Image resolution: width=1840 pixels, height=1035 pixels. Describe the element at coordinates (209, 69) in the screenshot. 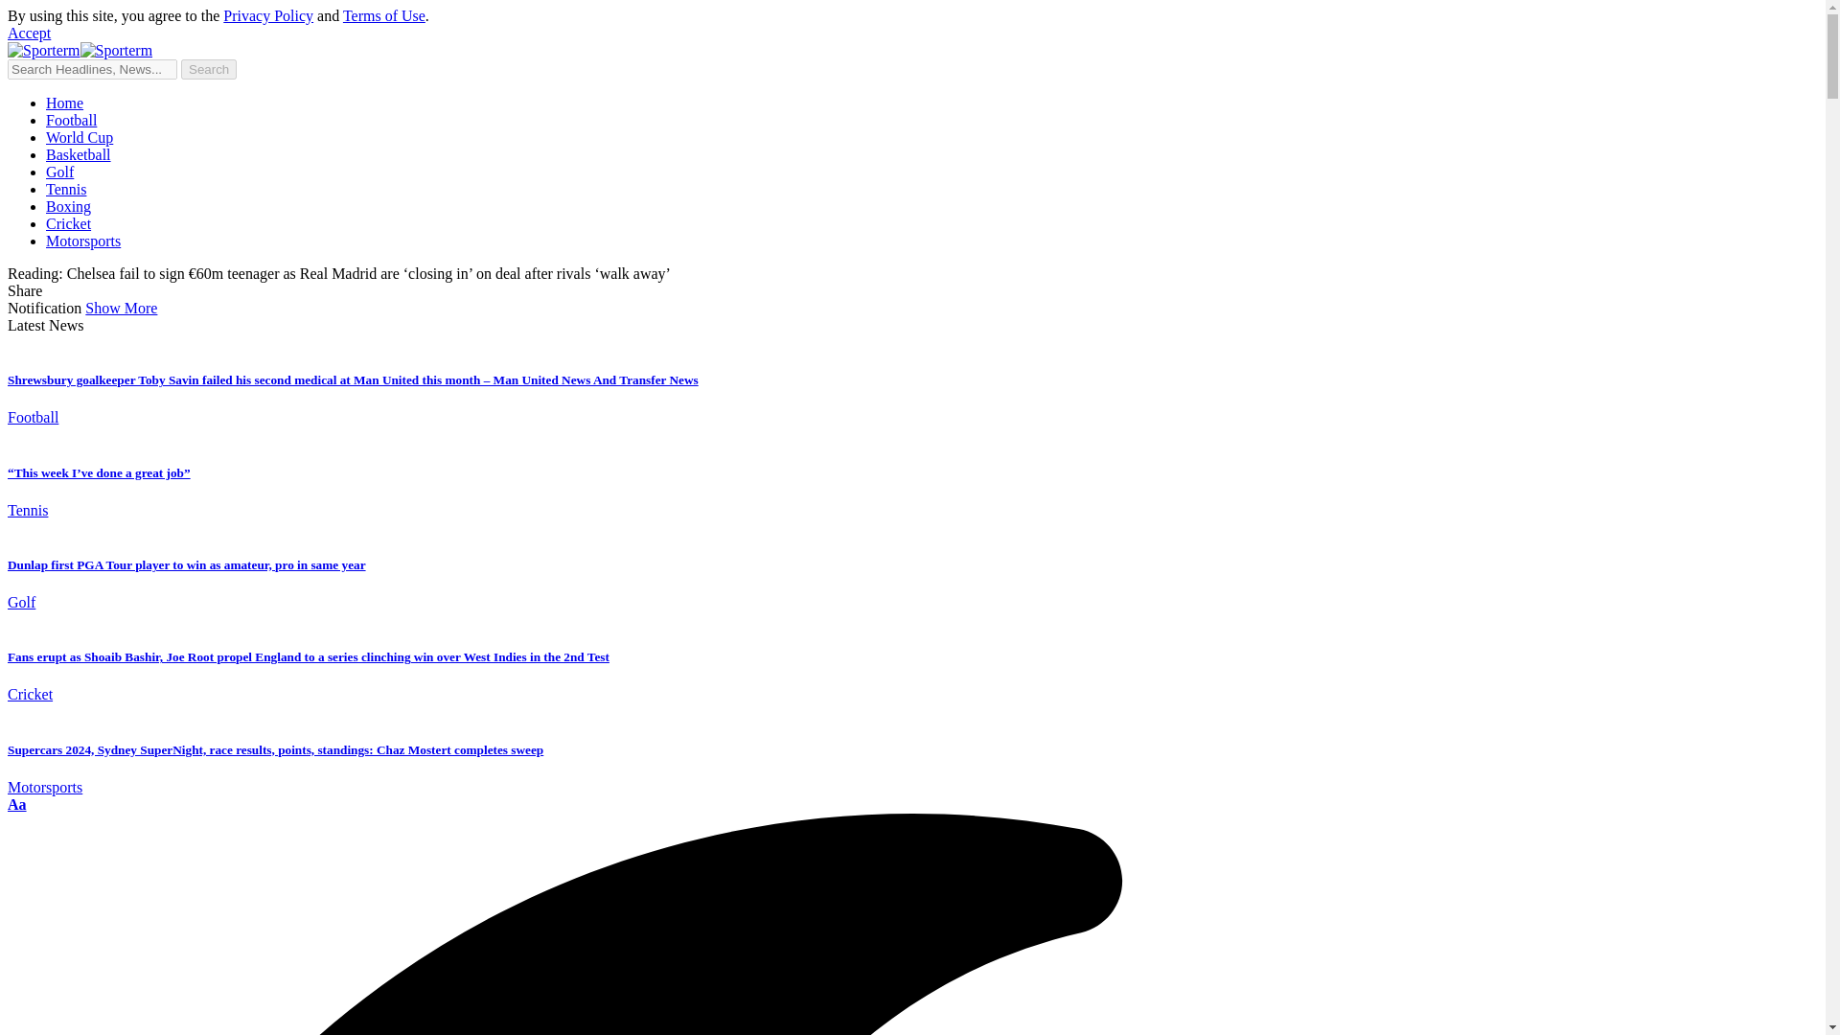

I see `Search` at that location.